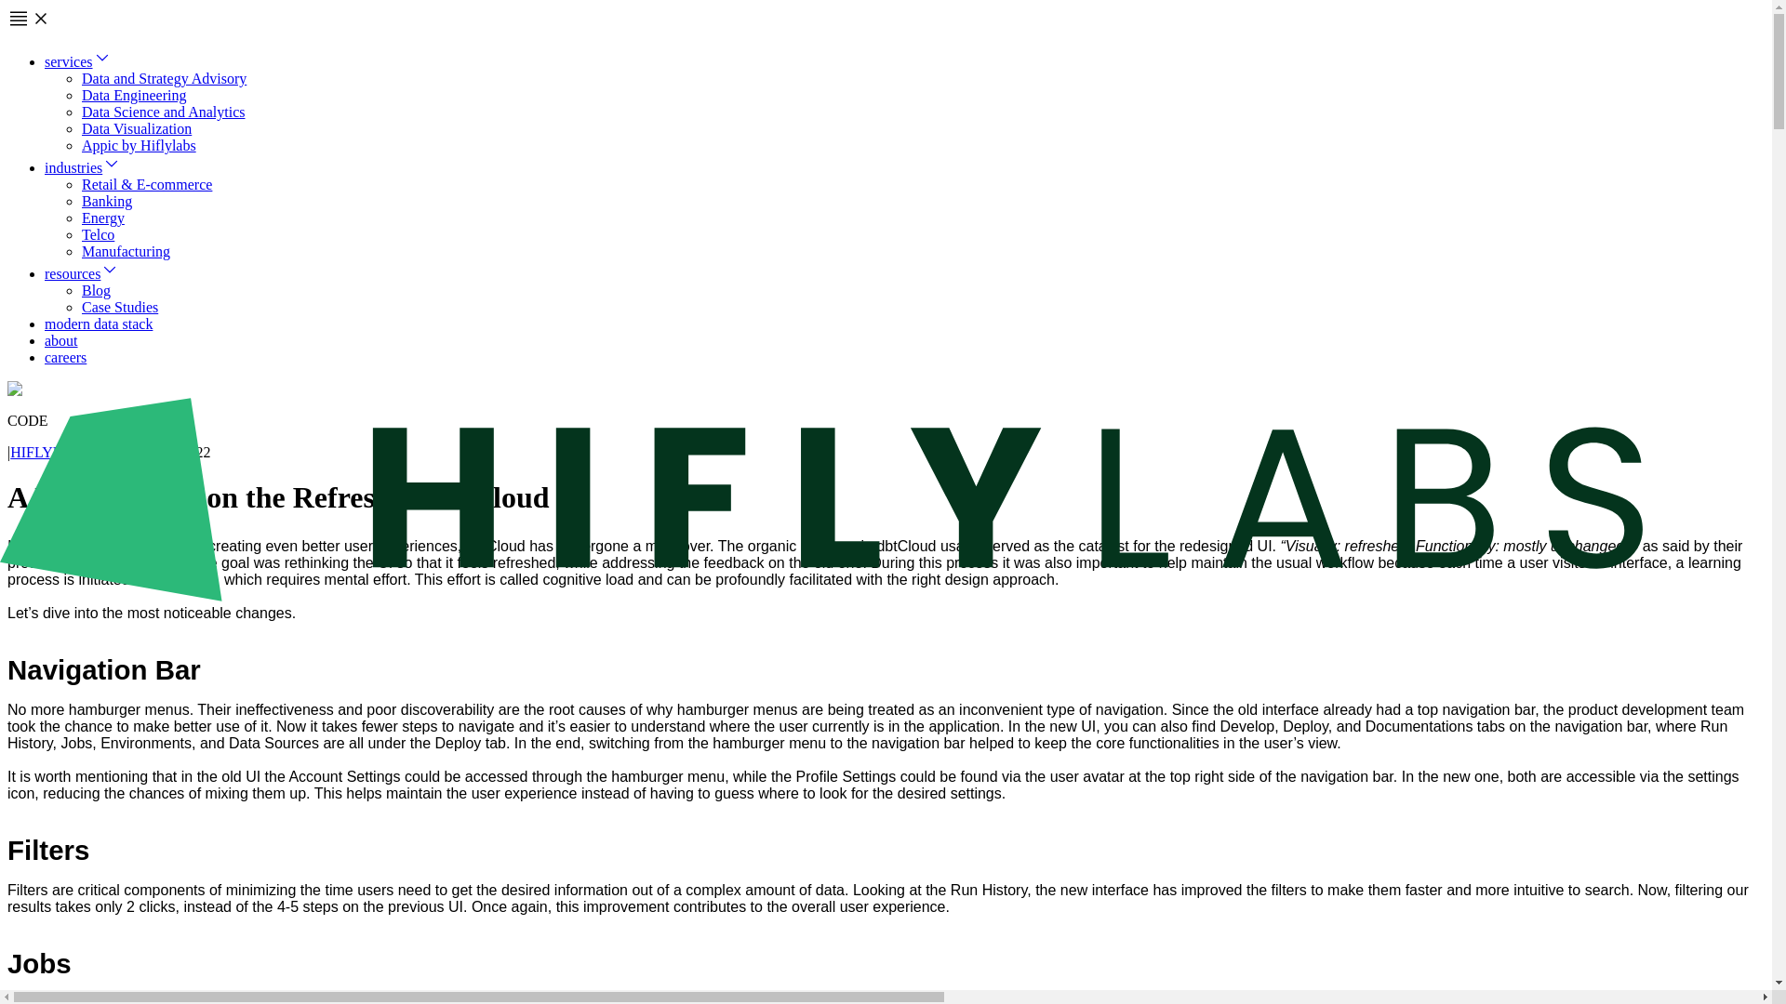 This screenshot has width=1786, height=1004. Describe the element at coordinates (140, 145) in the screenshot. I see `Appic by Hiflylabs` at that location.